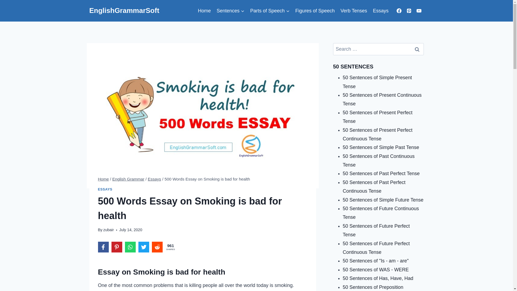 The image size is (517, 291). What do you see at coordinates (230, 11) in the screenshot?
I see `Sentences` at bounding box center [230, 11].